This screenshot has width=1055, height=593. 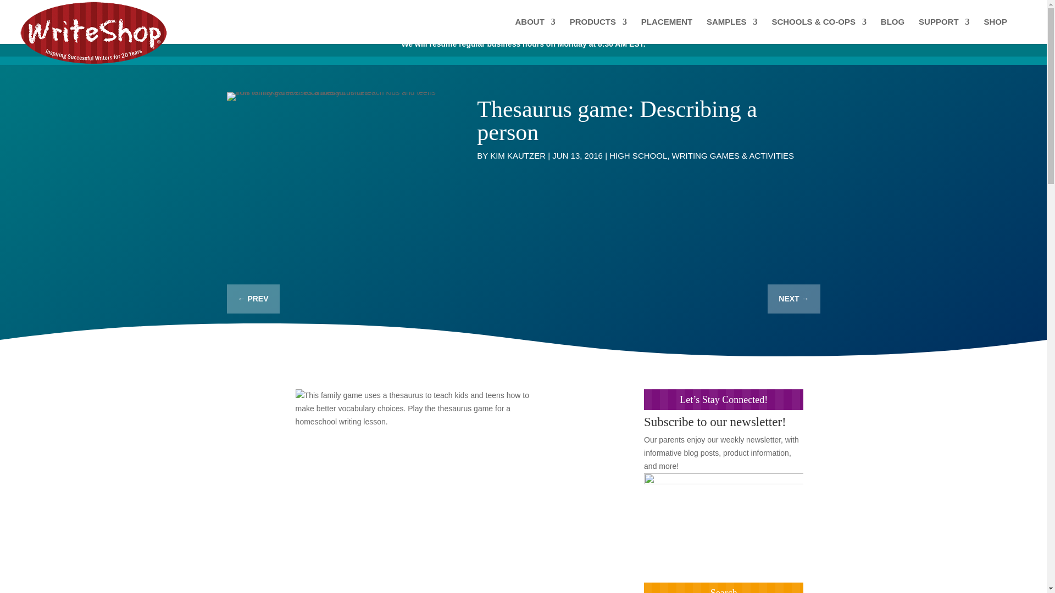 What do you see at coordinates (638, 155) in the screenshot?
I see `HIGH SCHOOL` at bounding box center [638, 155].